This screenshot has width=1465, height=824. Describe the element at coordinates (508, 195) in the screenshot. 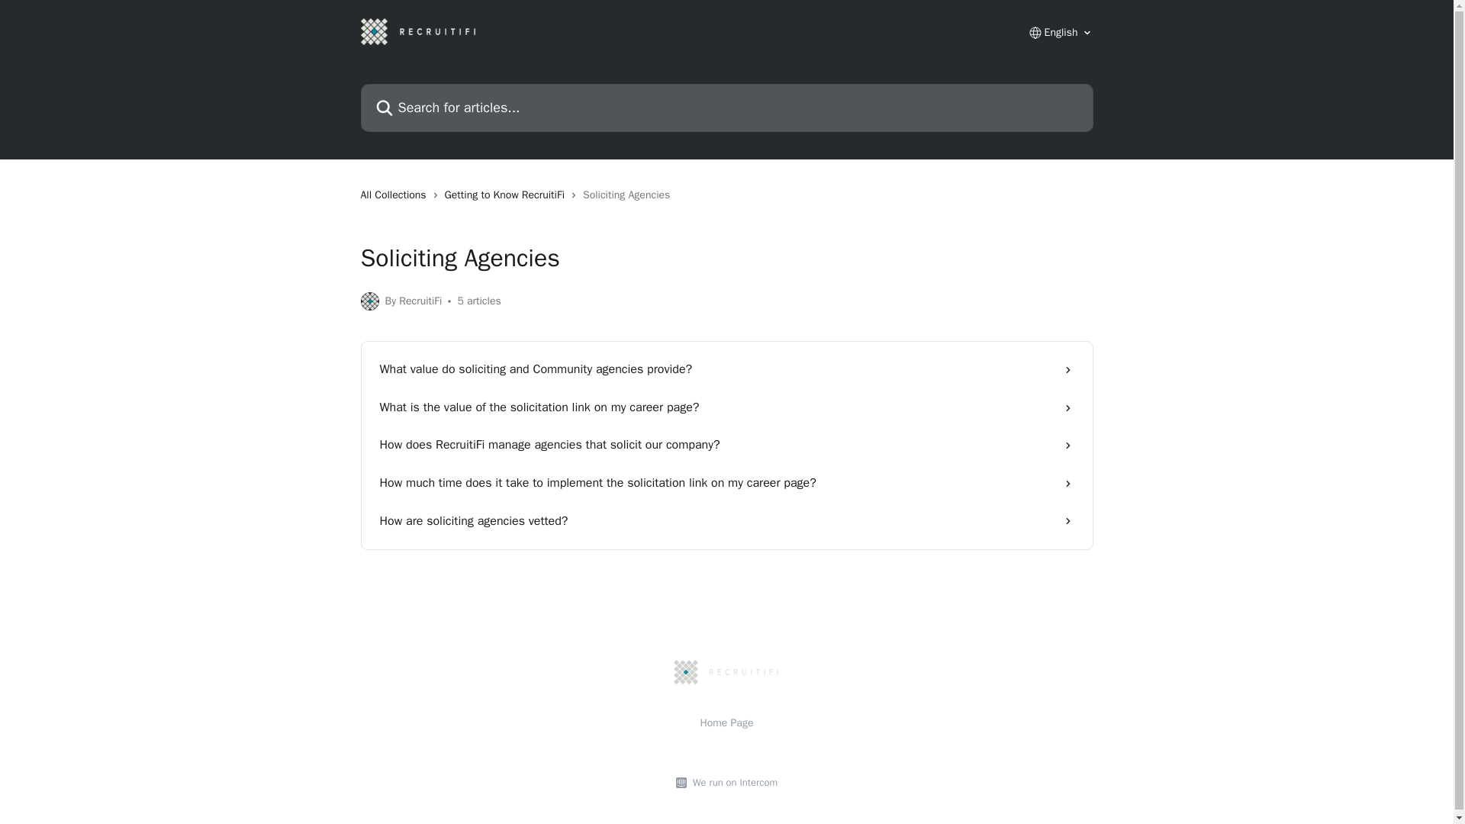

I see `Getting to Know RecruitiFi` at that location.